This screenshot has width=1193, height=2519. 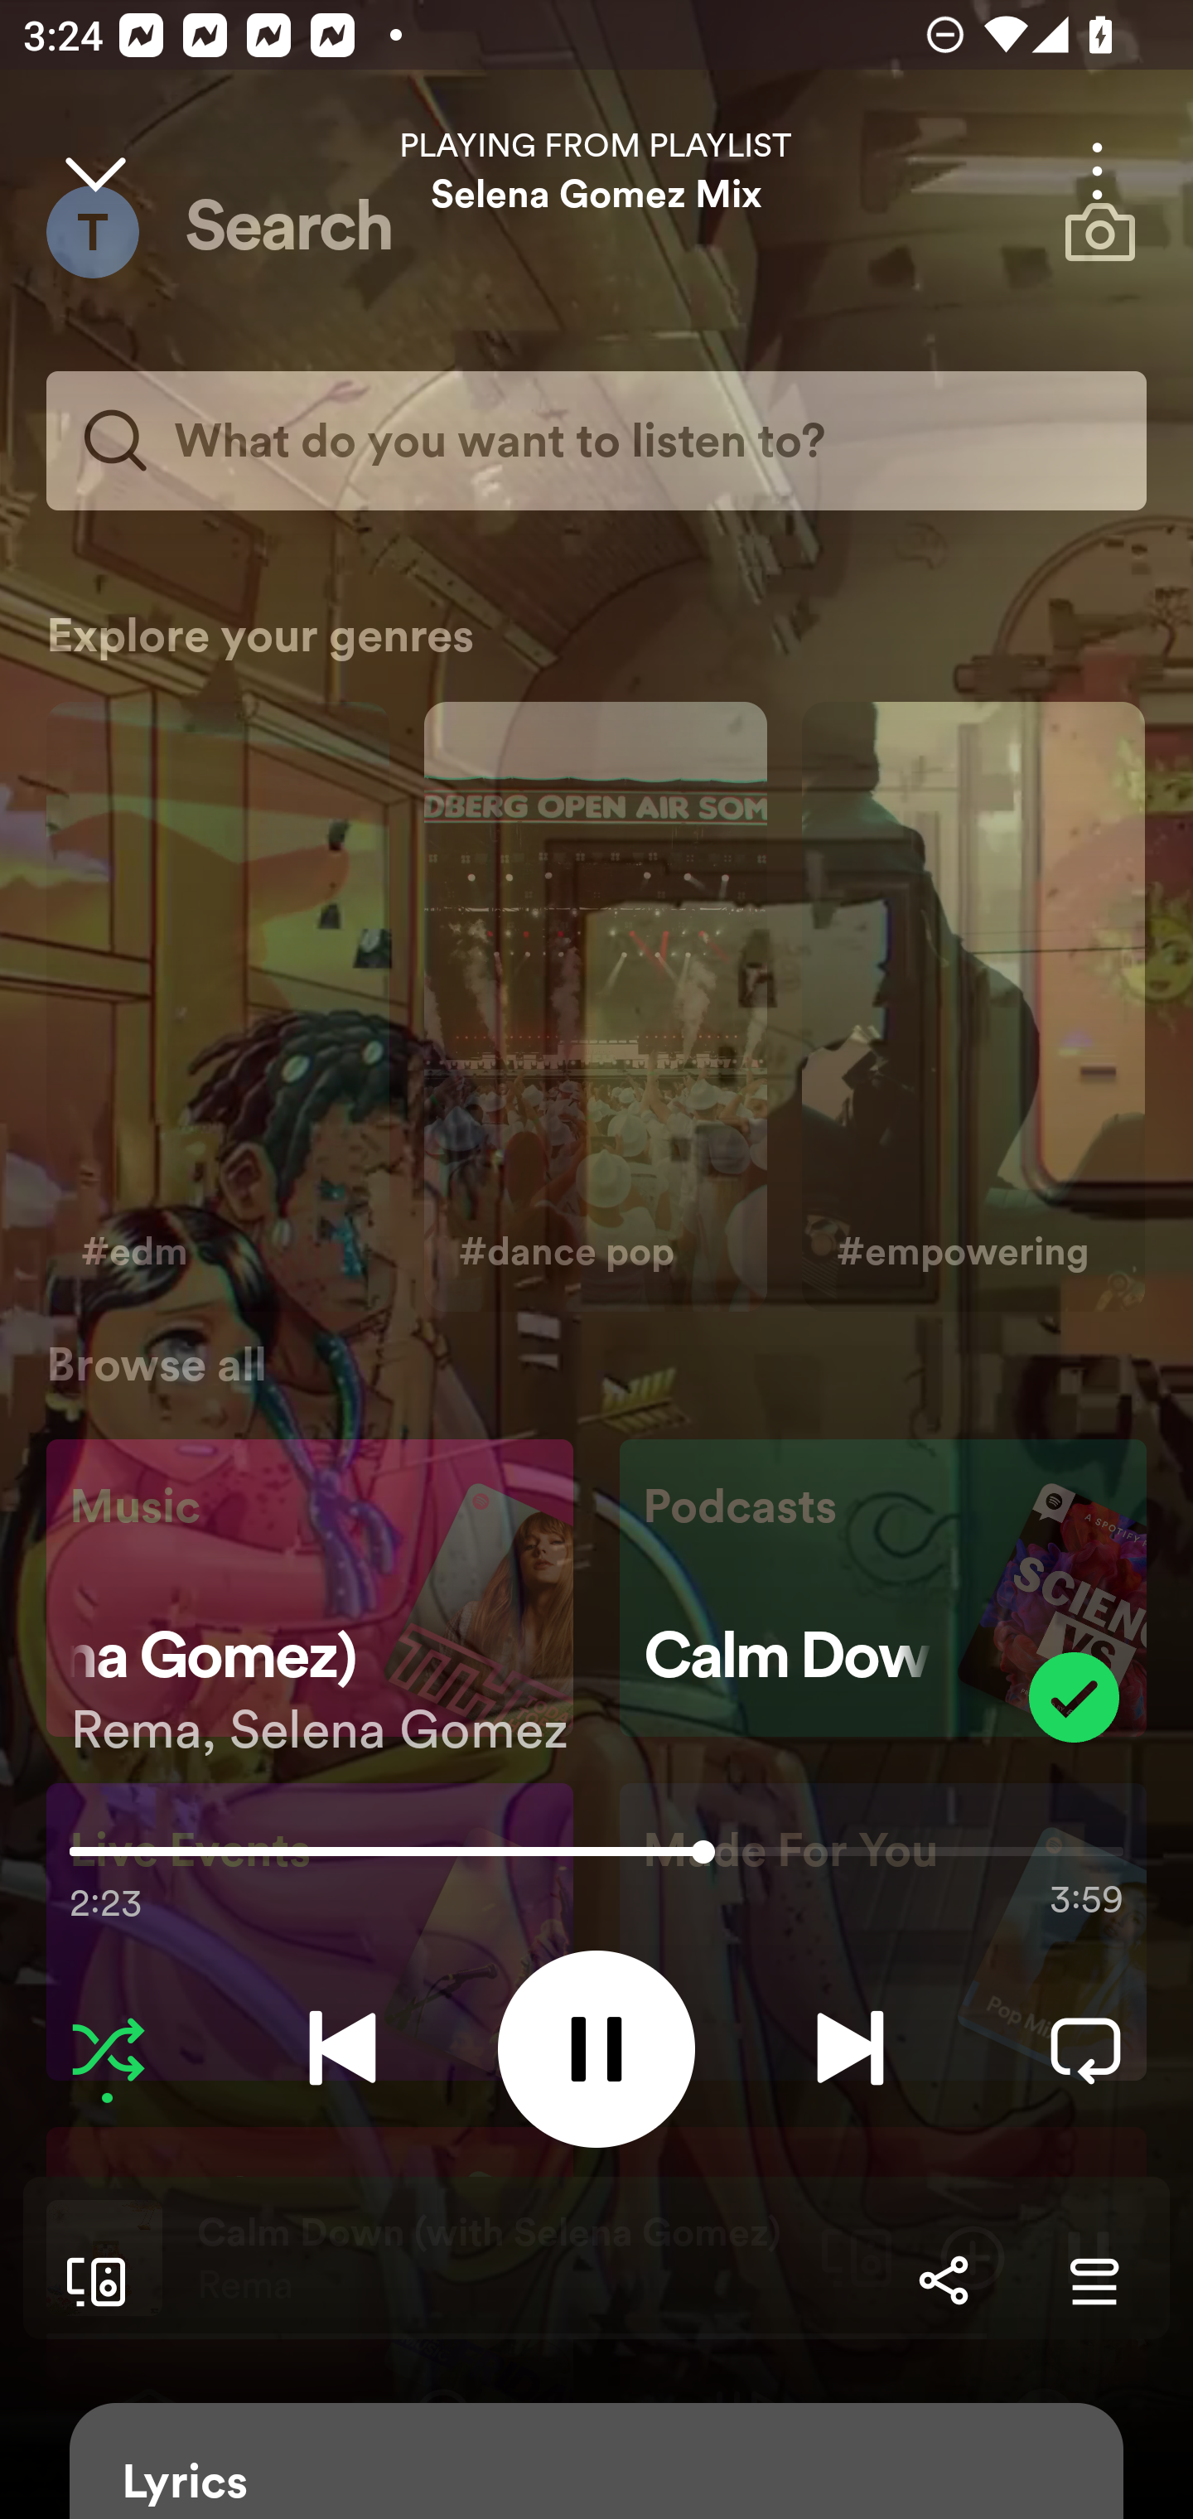 What do you see at coordinates (596, 171) in the screenshot?
I see `PLAYING FROM PLAYLIST Selena Gomez Mix` at bounding box center [596, 171].